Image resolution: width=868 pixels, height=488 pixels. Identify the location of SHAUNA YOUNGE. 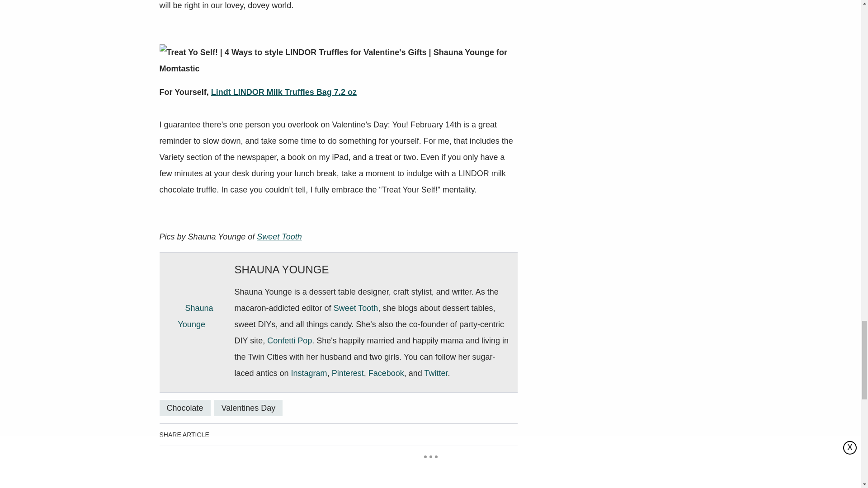
(281, 269).